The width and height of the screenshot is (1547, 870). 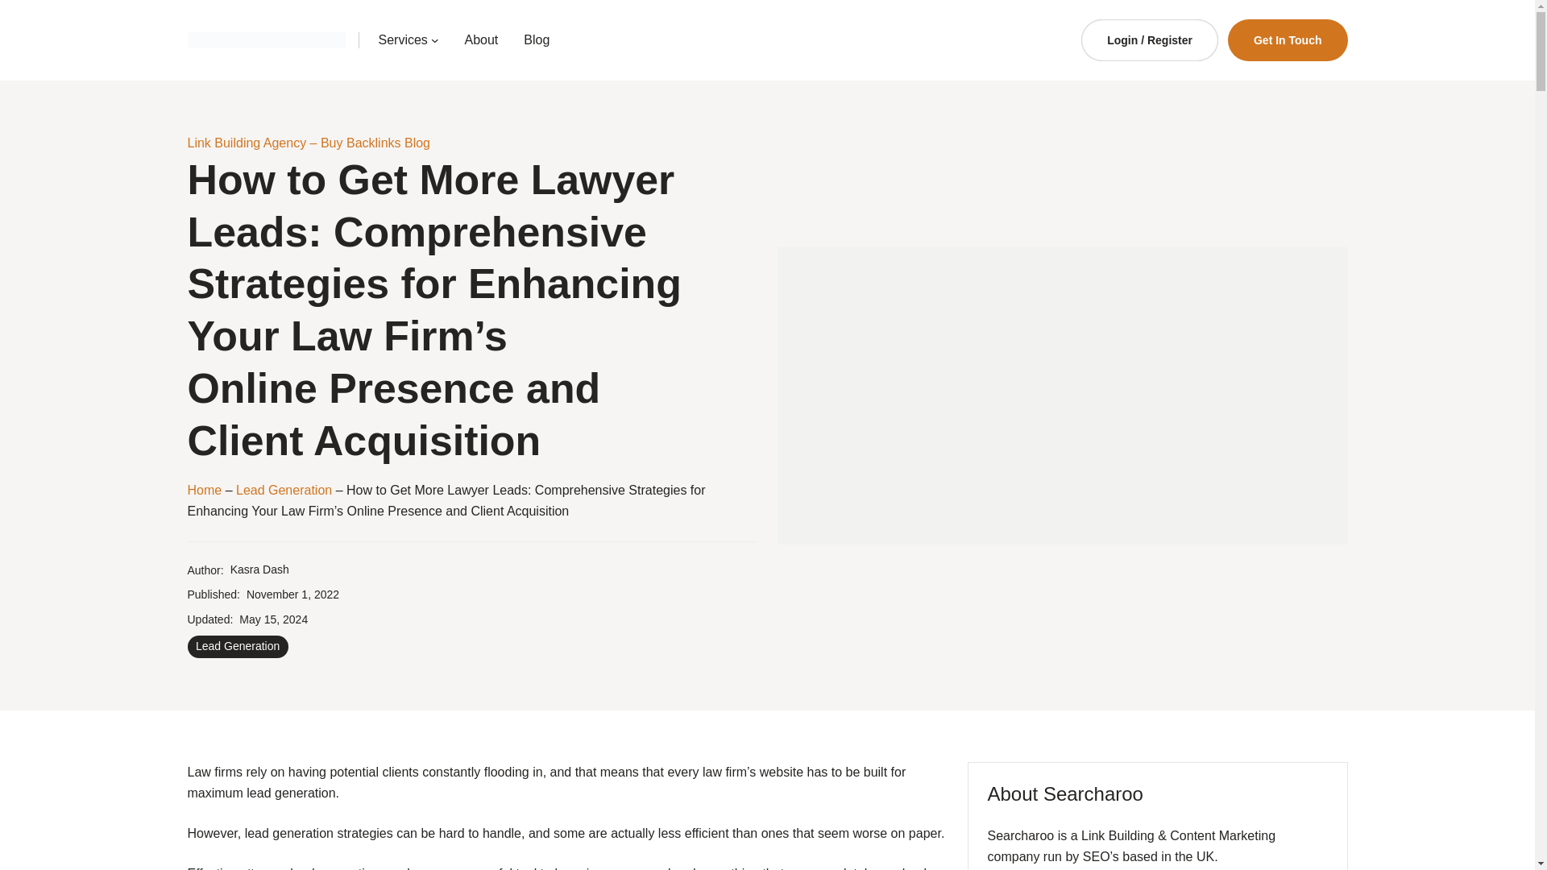 I want to click on Blog, so click(x=537, y=39).